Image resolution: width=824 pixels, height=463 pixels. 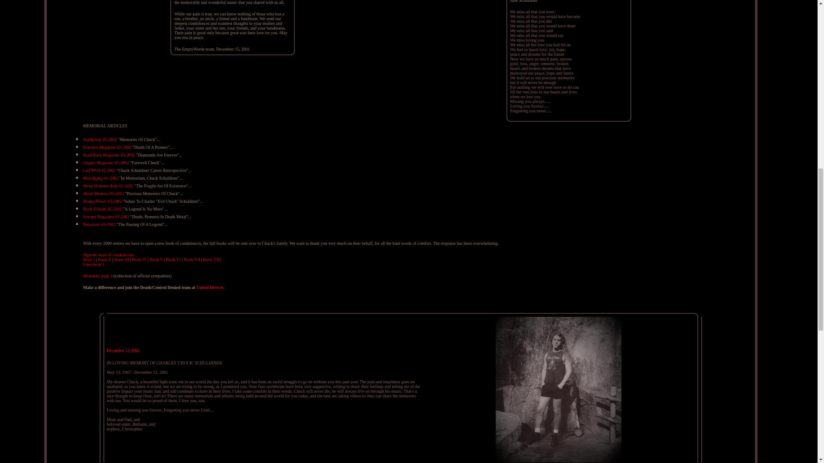 I want to click on Hard Rock Magazine 03-2002, so click(x=109, y=155).